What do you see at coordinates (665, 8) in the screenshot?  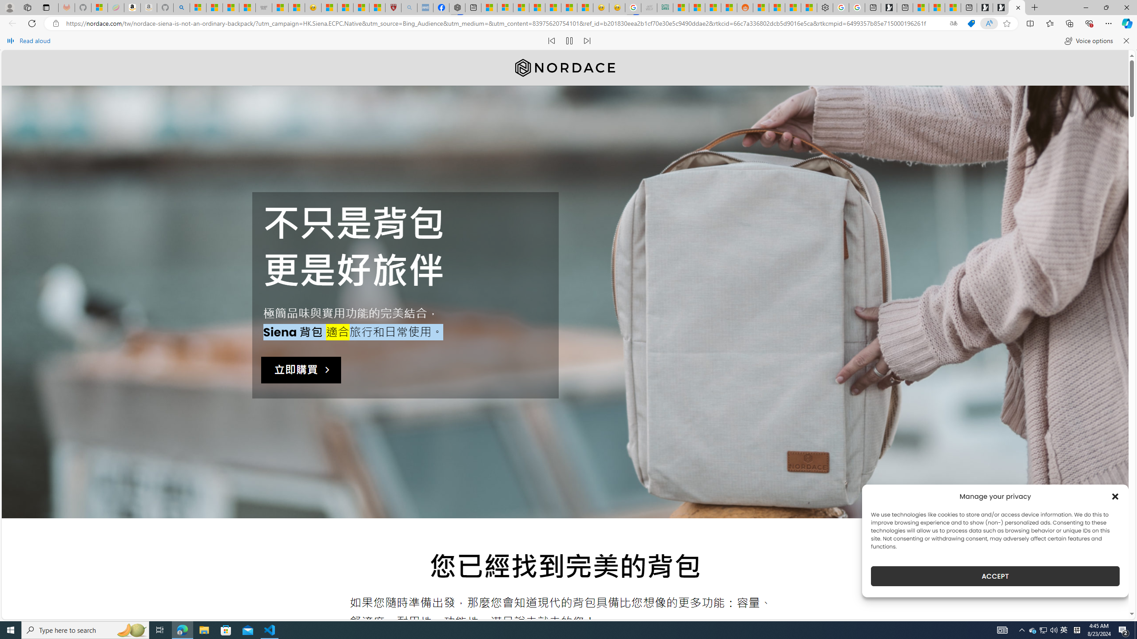 I see `DITOGAMES AG Imprint` at bounding box center [665, 8].